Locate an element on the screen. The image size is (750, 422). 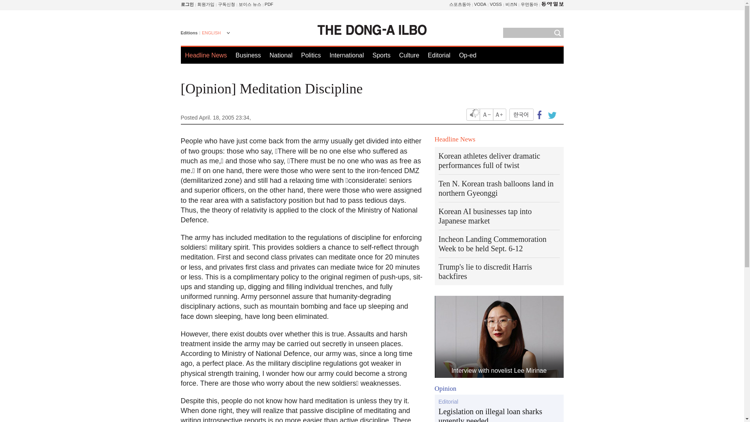
Font size down is located at coordinates (487, 114).